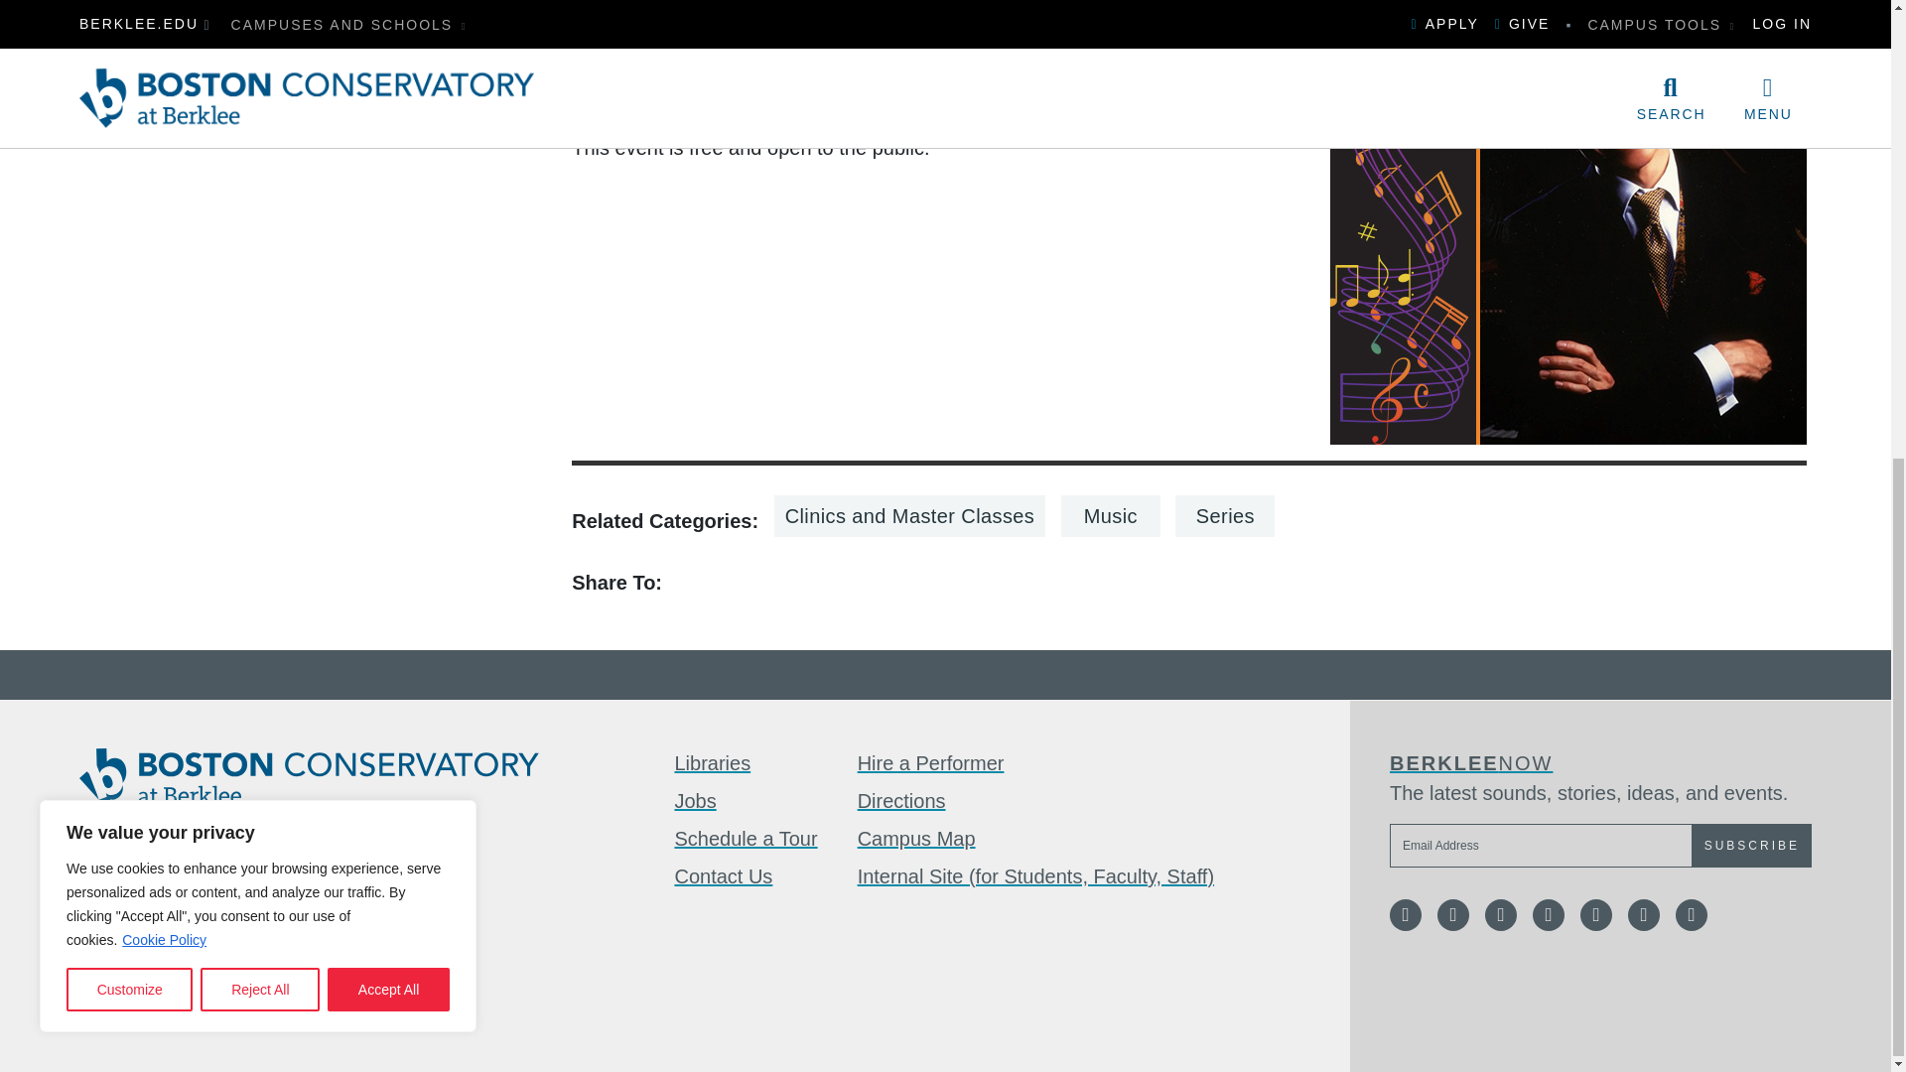  What do you see at coordinates (1751, 846) in the screenshot?
I see `Subscribe` at bounding box center [1751, 846].